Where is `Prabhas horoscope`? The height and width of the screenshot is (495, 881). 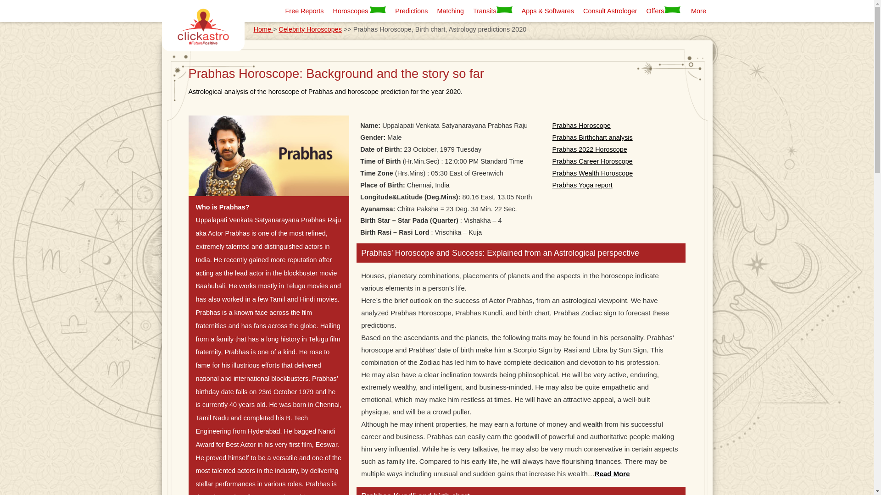
Prabhas horoscope is located at coordinates (268, 155).